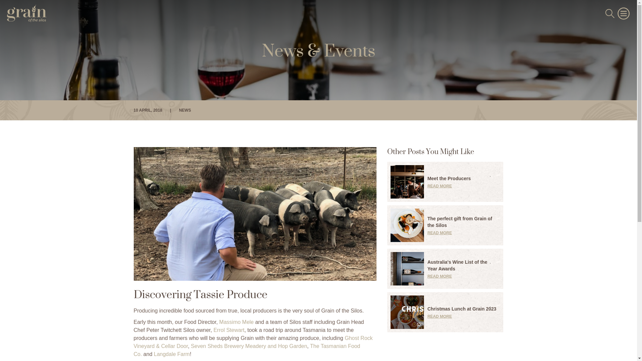 The image size is (642, 361). What do you see at coordinates (172, 354) in the screenshot?
I see `Langdale Farm` at bounding box center [172, 354].